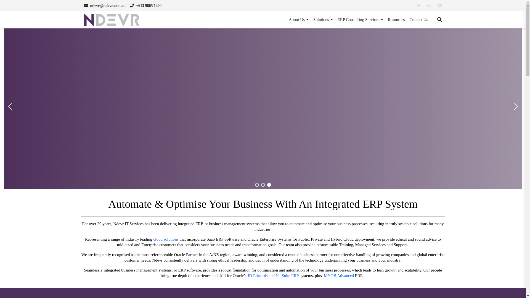 The height and width of the screenshot is (298, 530). Describe the element at coordinates (323, 20) in the screenshot. I see `Solutions` at that location.